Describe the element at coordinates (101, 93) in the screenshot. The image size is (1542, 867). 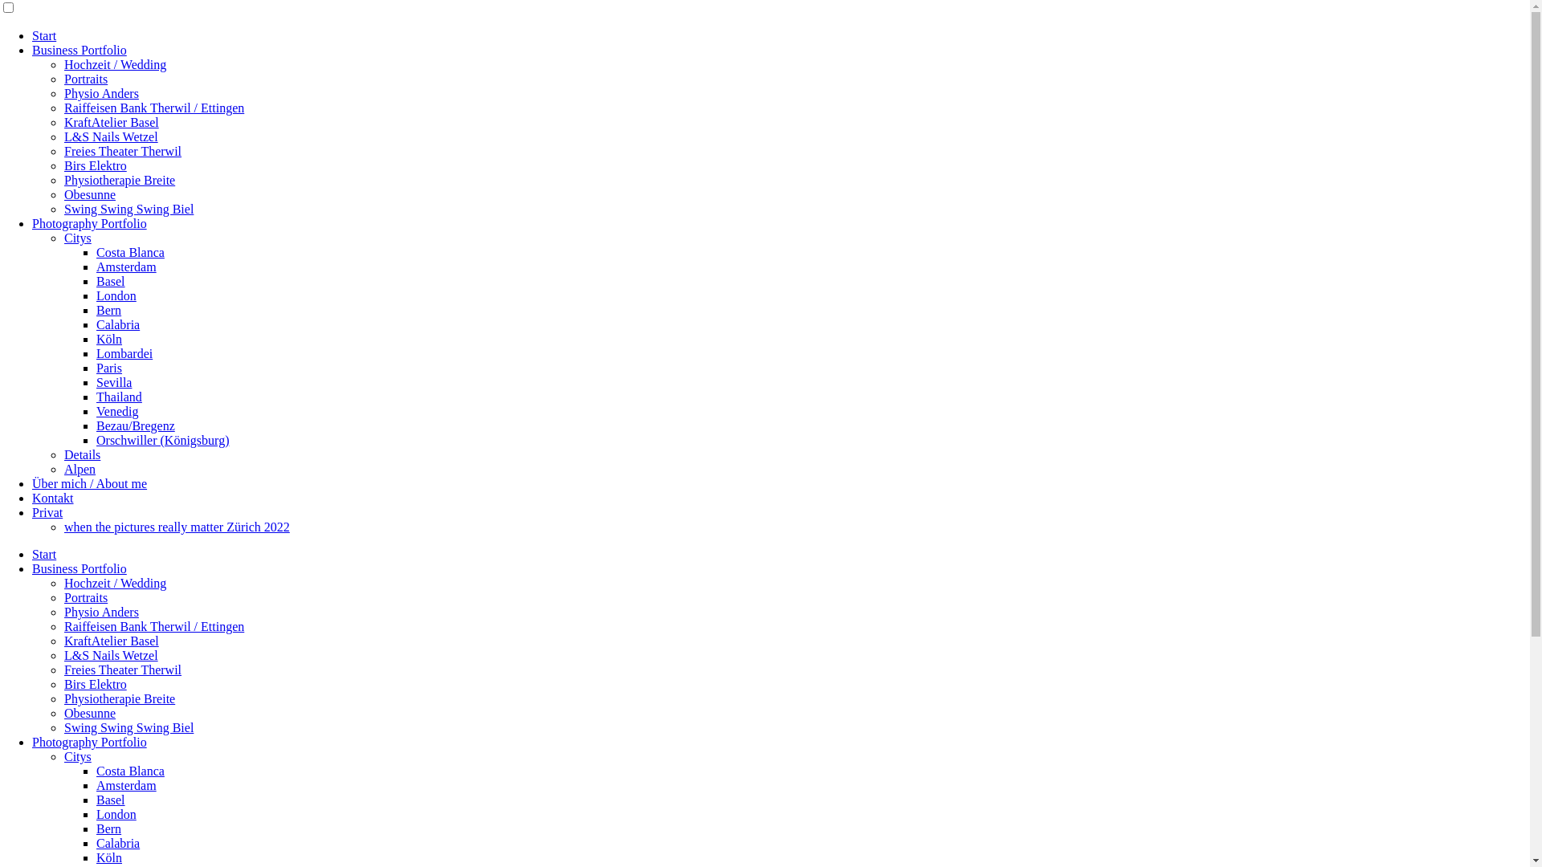
I see `Physio Anders` at that location.